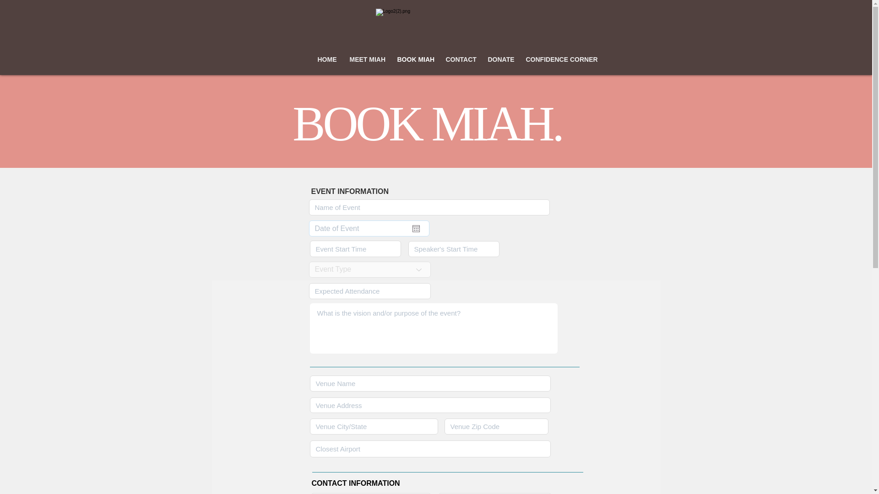  Describe the element at coordinates (559, 59) in the screenshot. I see `CONFIDENCE CORNER` at that location.